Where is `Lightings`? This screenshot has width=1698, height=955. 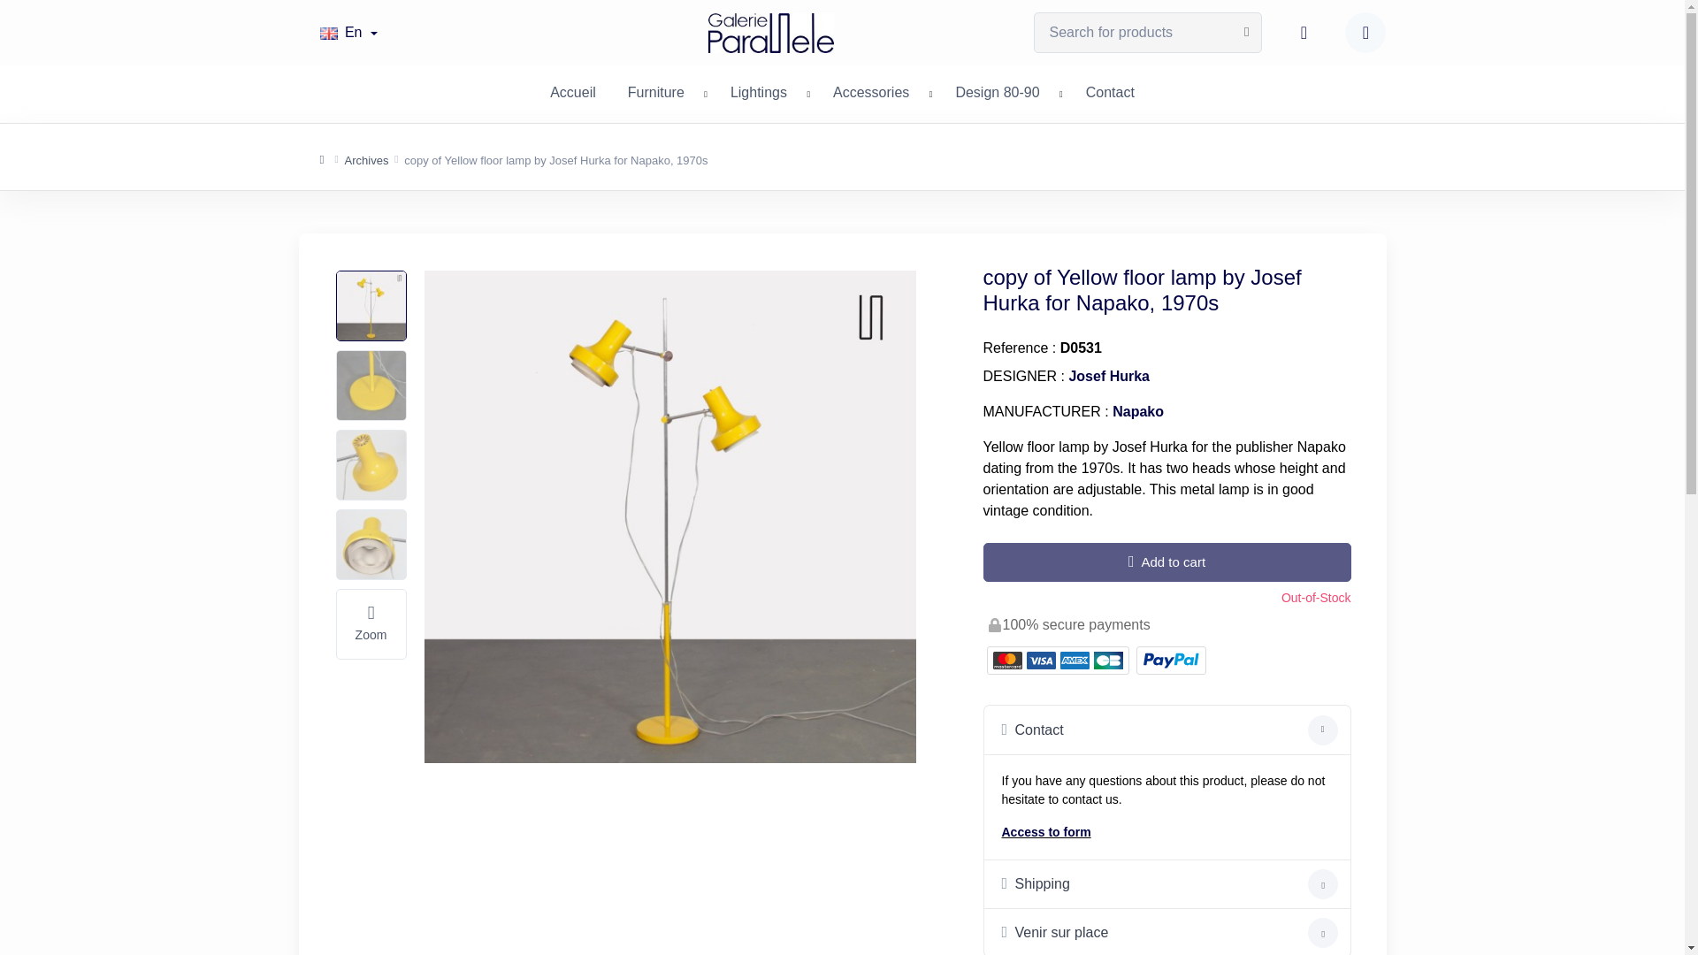 Lightings is located at coordinates (759, 90).